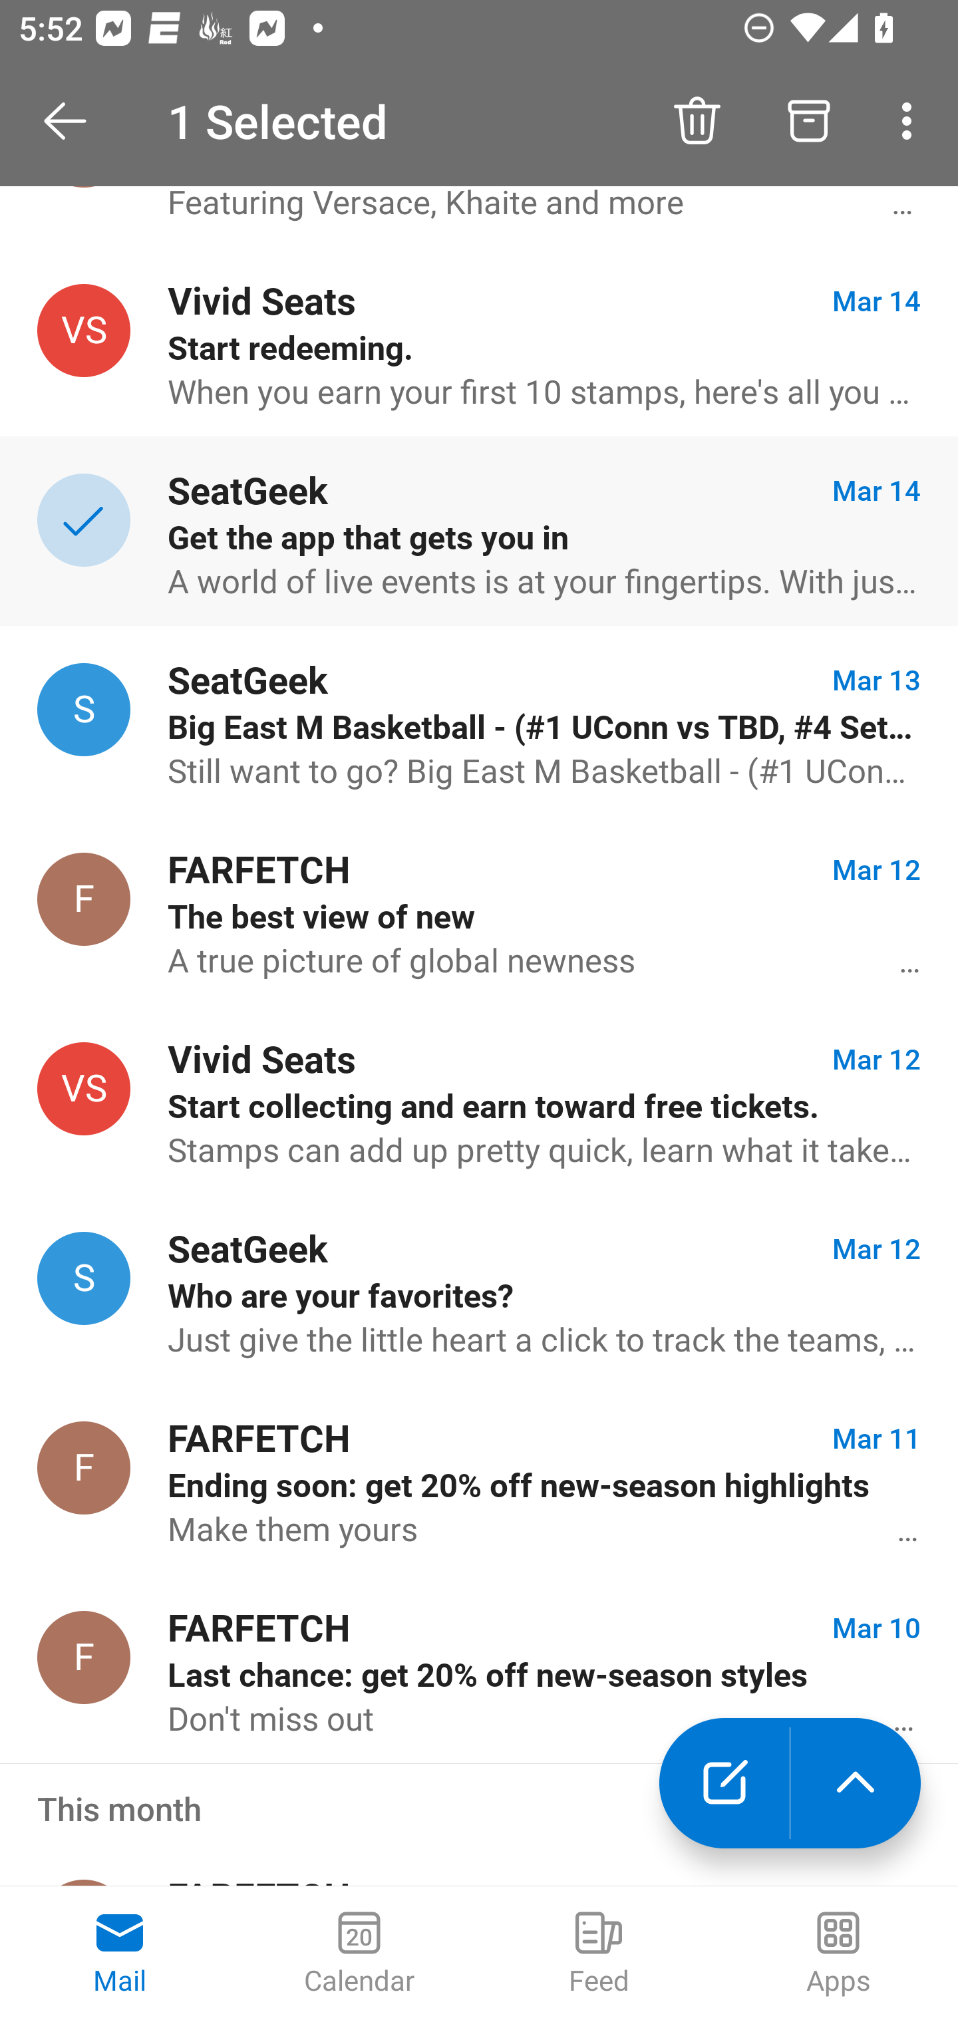 The height and width of the screenshot is (2022, 958). I want to click on New mail, so click(724, 1783).